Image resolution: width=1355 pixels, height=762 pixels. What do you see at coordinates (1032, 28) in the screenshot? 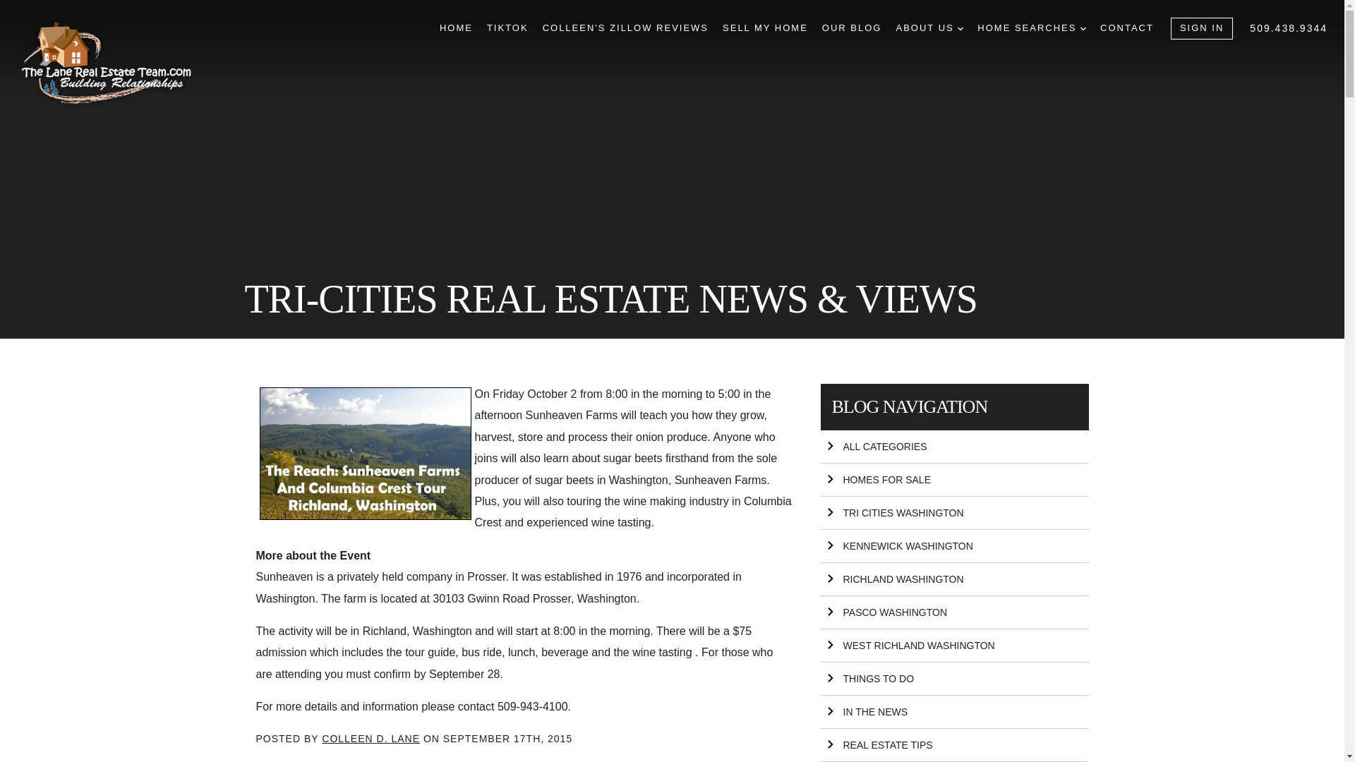
I see `HOME SEARCHES DROPDOWN ARROW` at bounding box center [1032, 28].